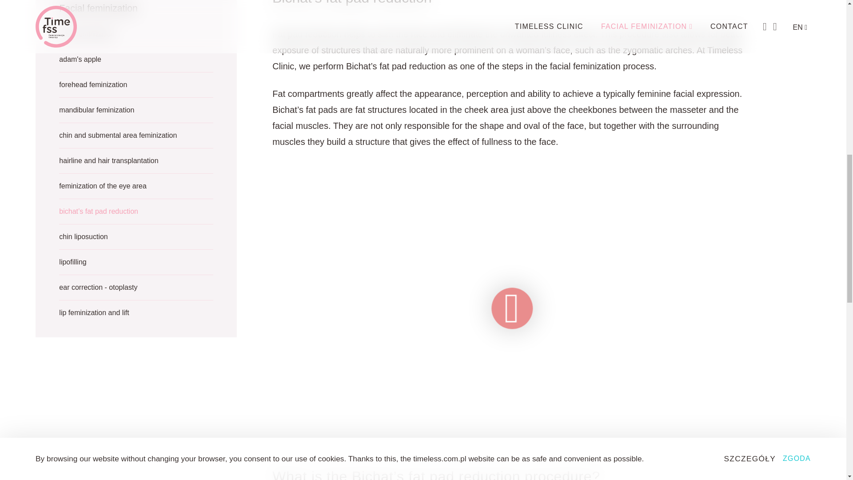  I want to click on lip feminization and lift, so click(136, 316).